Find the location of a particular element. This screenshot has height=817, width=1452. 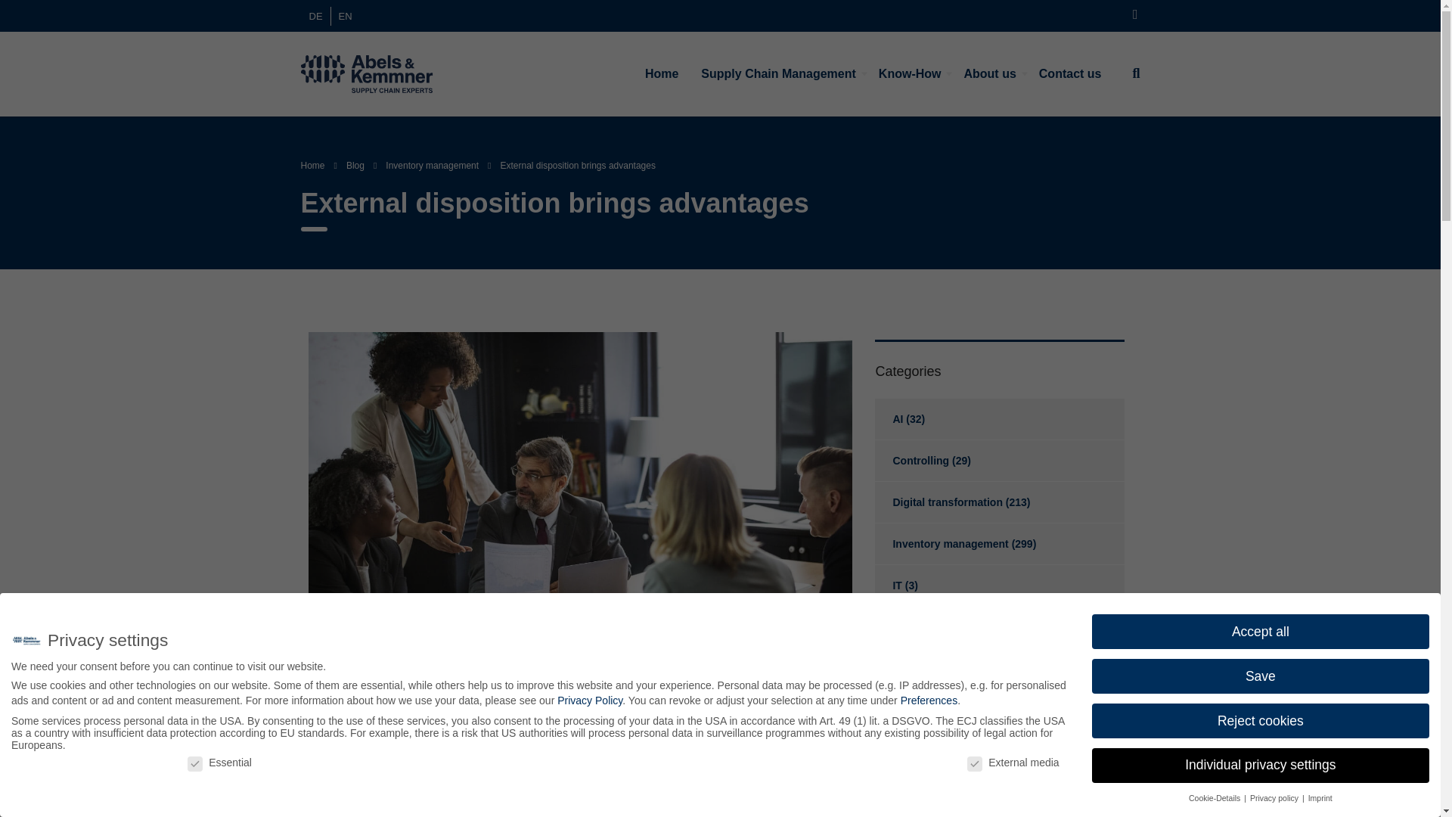

Go to Blog. is located at coordinates (355, 165).